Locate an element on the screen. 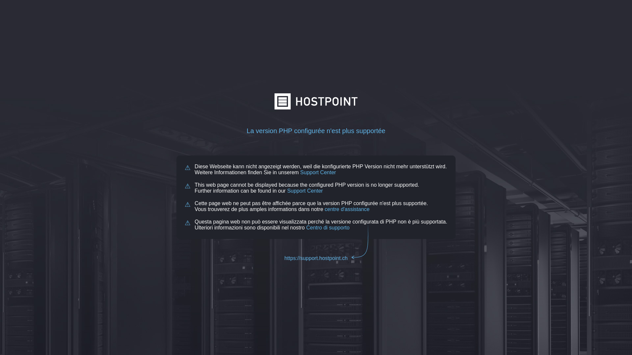 The height and width of the screenshot is (355, 632). Centro di supporto is located at coordinates (328, 227).